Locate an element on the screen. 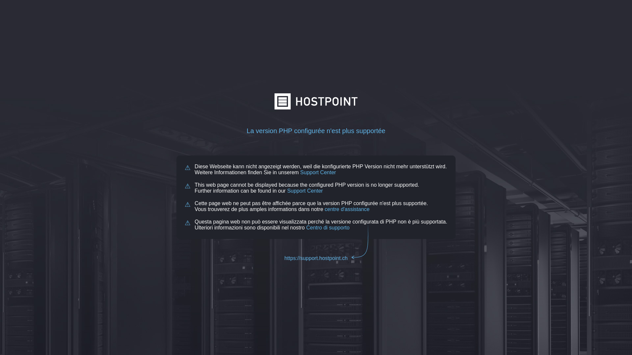 The height and width of the screenshot is (355, 632). Centro di supporto is located at coordinates (328, 227).